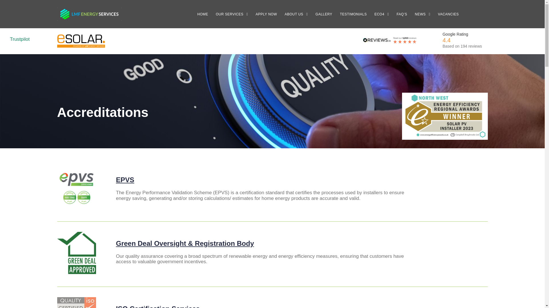 Image resolution: width=549 pixels, height=308 pixels. What do you see at coordinates (202, 14) in the screenshot?
I see `HOME` at bounding box center [202, 14].